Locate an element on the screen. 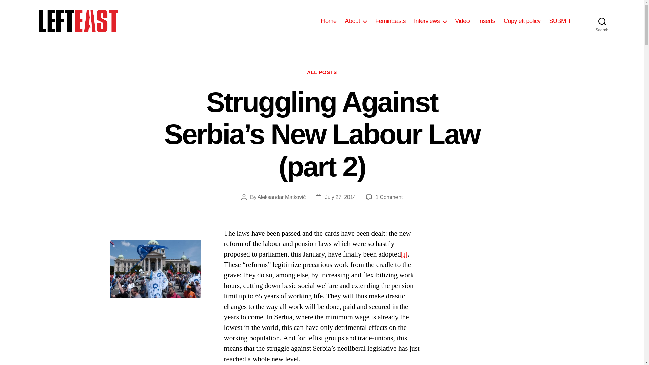 The width and height of the screenshot is (649, 365). FeminEasts is located at coordinates (390, 21).